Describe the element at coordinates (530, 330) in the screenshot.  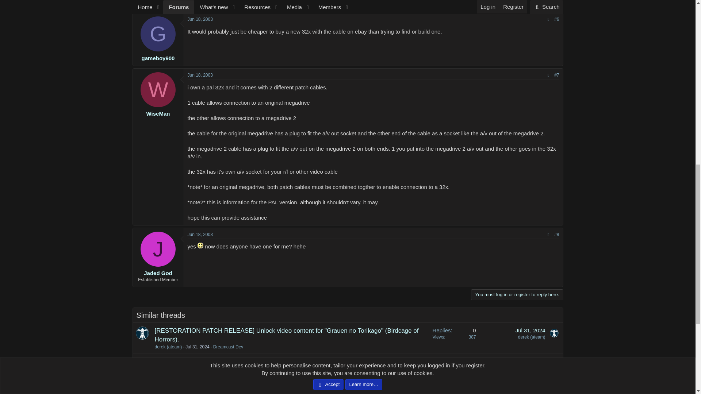
I see `Jul 31, 2024 at 7:39 AM` at that location.